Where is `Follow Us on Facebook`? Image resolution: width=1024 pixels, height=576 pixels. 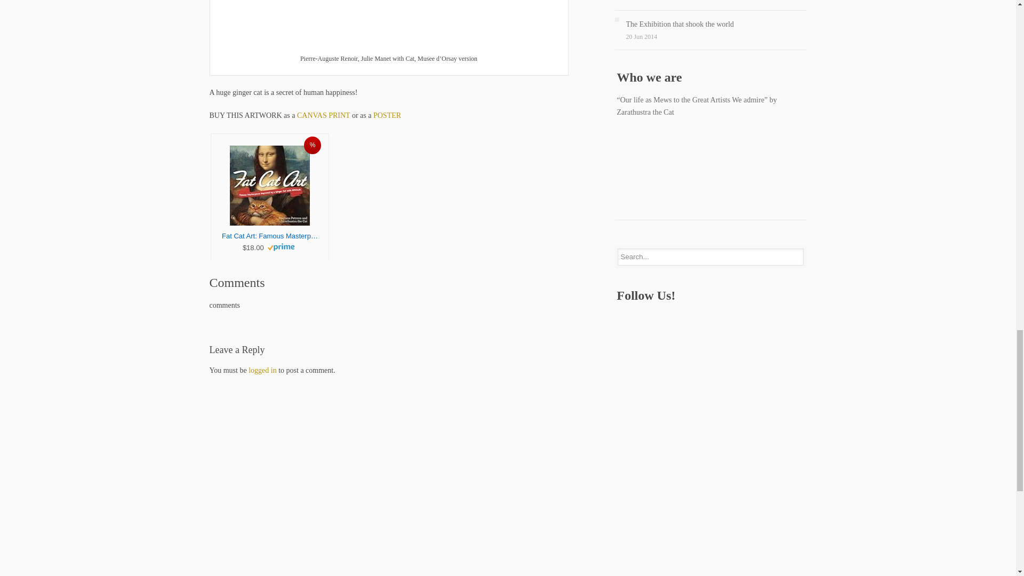
Follow Us on Facebook is located at coordinates (623, 319).